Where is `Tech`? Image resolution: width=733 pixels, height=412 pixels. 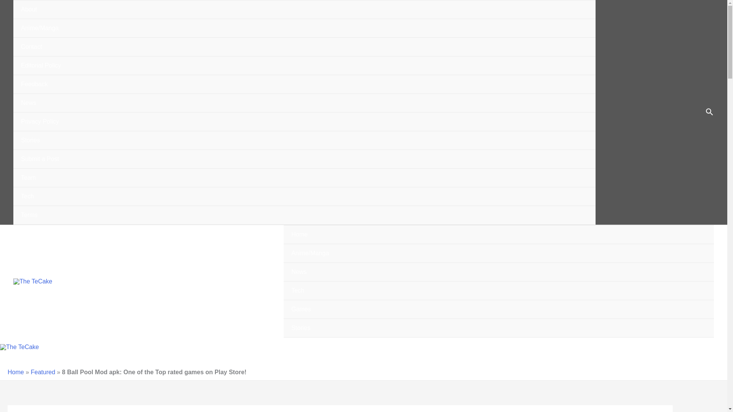
Tech is located at coordinates (499, 291).